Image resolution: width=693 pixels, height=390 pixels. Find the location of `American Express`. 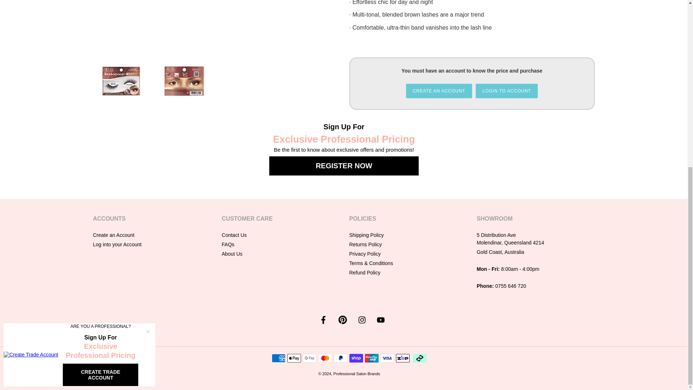

American Express is located at coordinates (279, 358).